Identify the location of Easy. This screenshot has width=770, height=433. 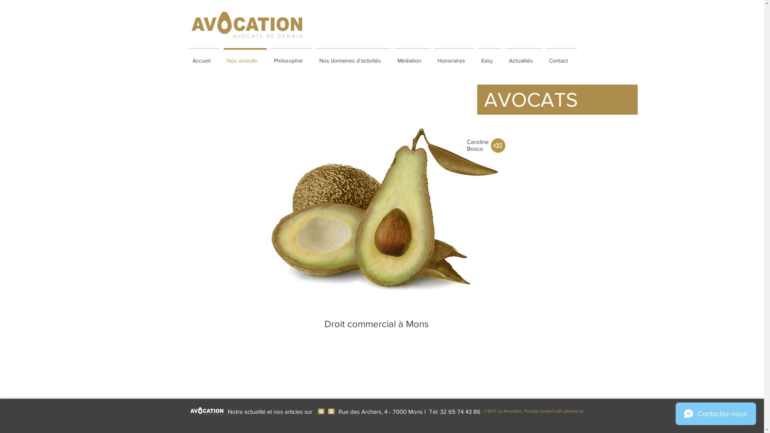
(489, 57).